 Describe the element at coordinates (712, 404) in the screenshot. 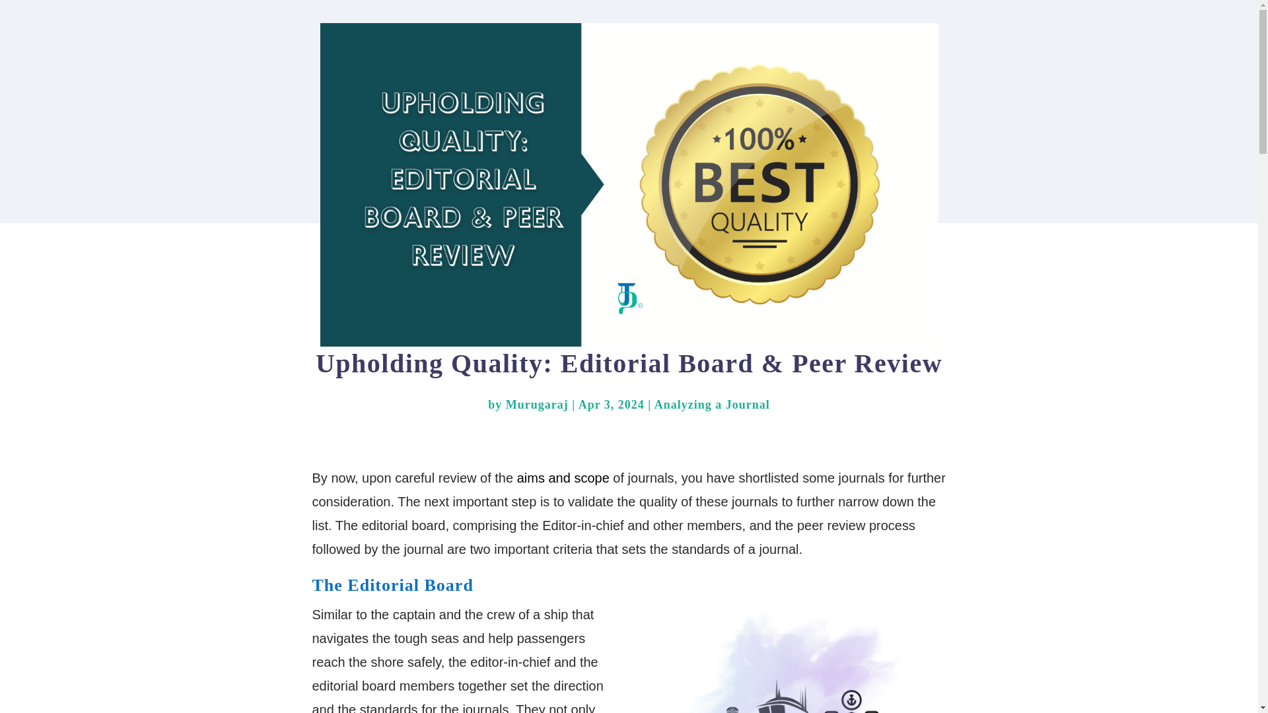

I see `Analyzing a Journal` at that location.